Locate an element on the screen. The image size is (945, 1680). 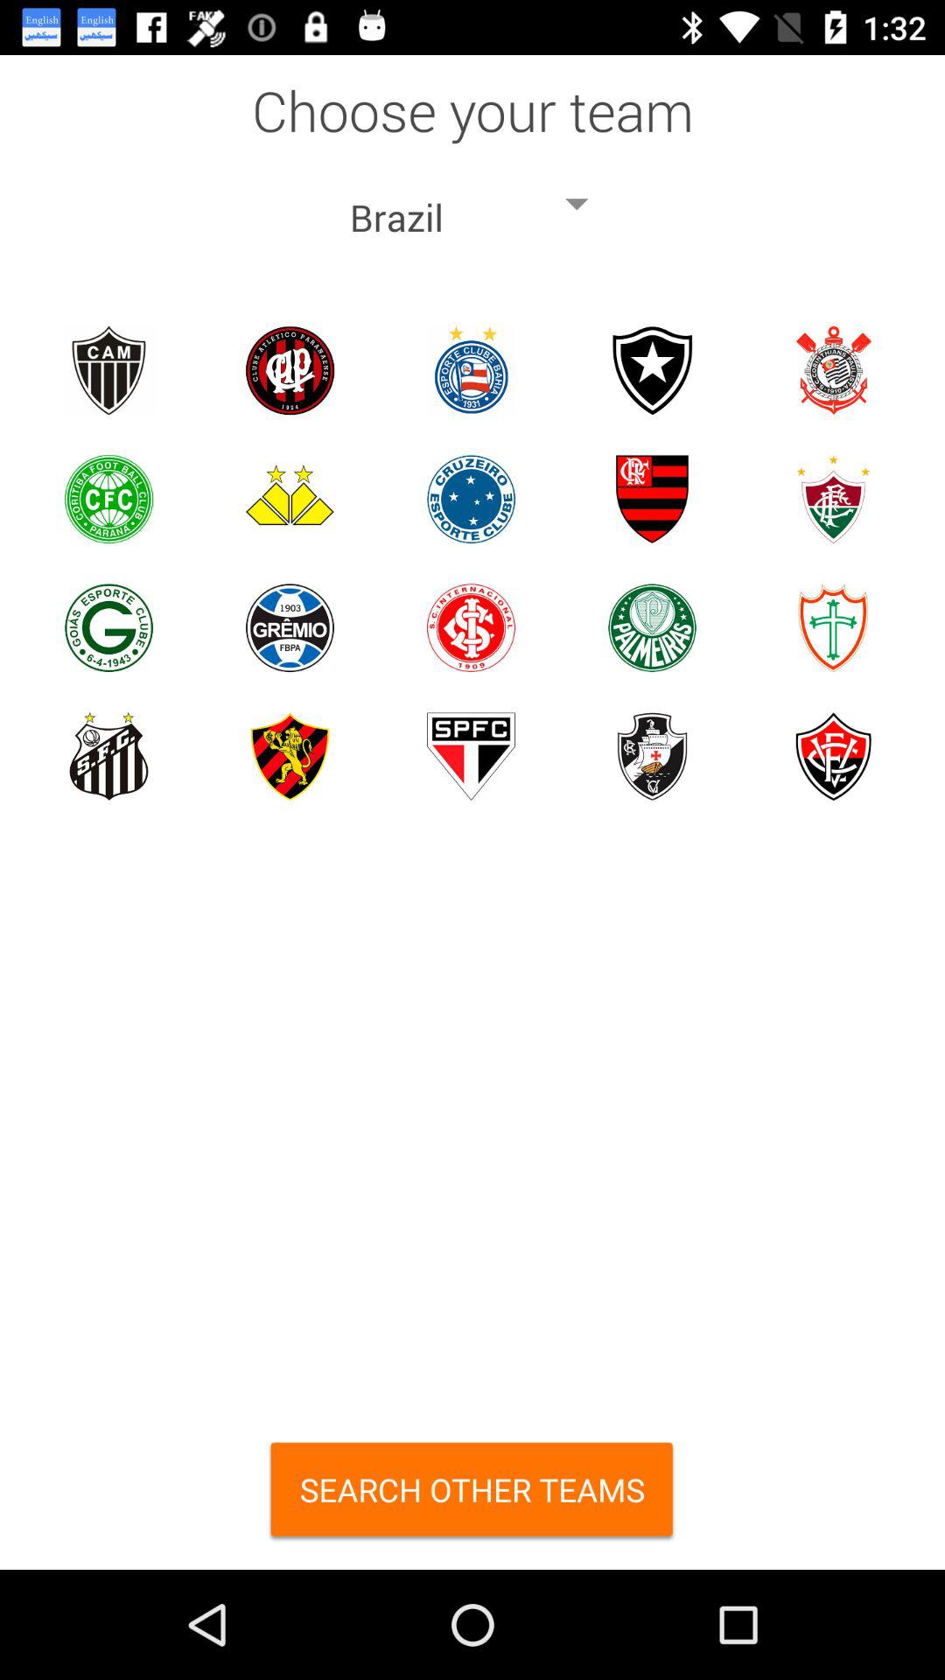
team choice option is located at coordinates (471, 628).